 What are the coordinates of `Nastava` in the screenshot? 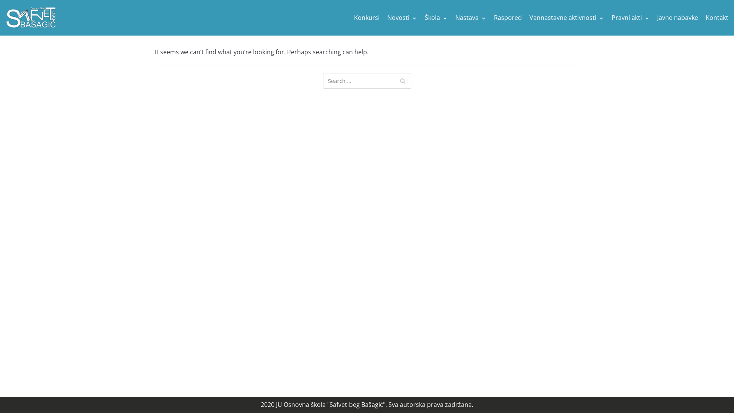 It's located at (471, 18).